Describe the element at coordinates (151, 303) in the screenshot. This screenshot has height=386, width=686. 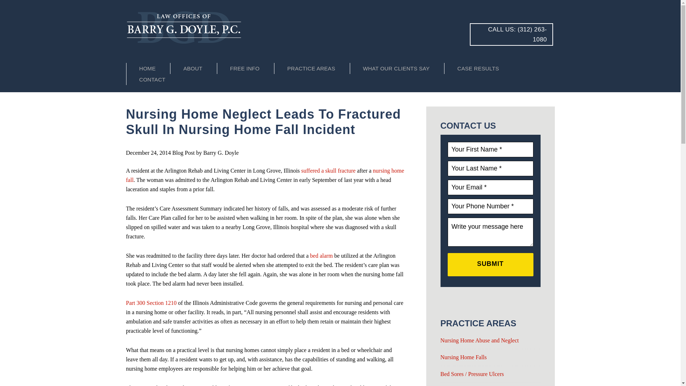
I see `Part 300 Section 1210` at that location.